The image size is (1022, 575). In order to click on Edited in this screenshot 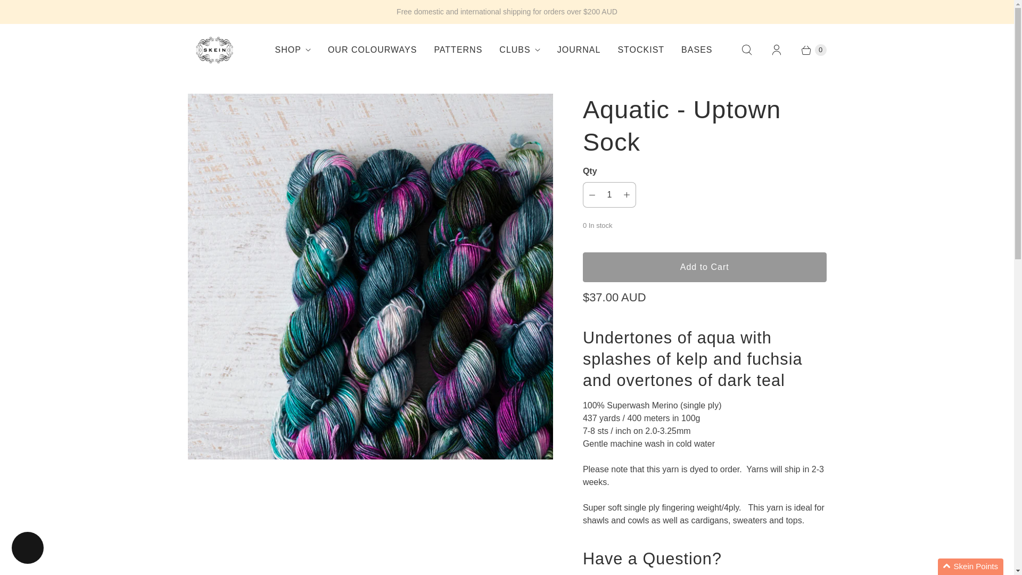, I will do `click(692, 359)`.